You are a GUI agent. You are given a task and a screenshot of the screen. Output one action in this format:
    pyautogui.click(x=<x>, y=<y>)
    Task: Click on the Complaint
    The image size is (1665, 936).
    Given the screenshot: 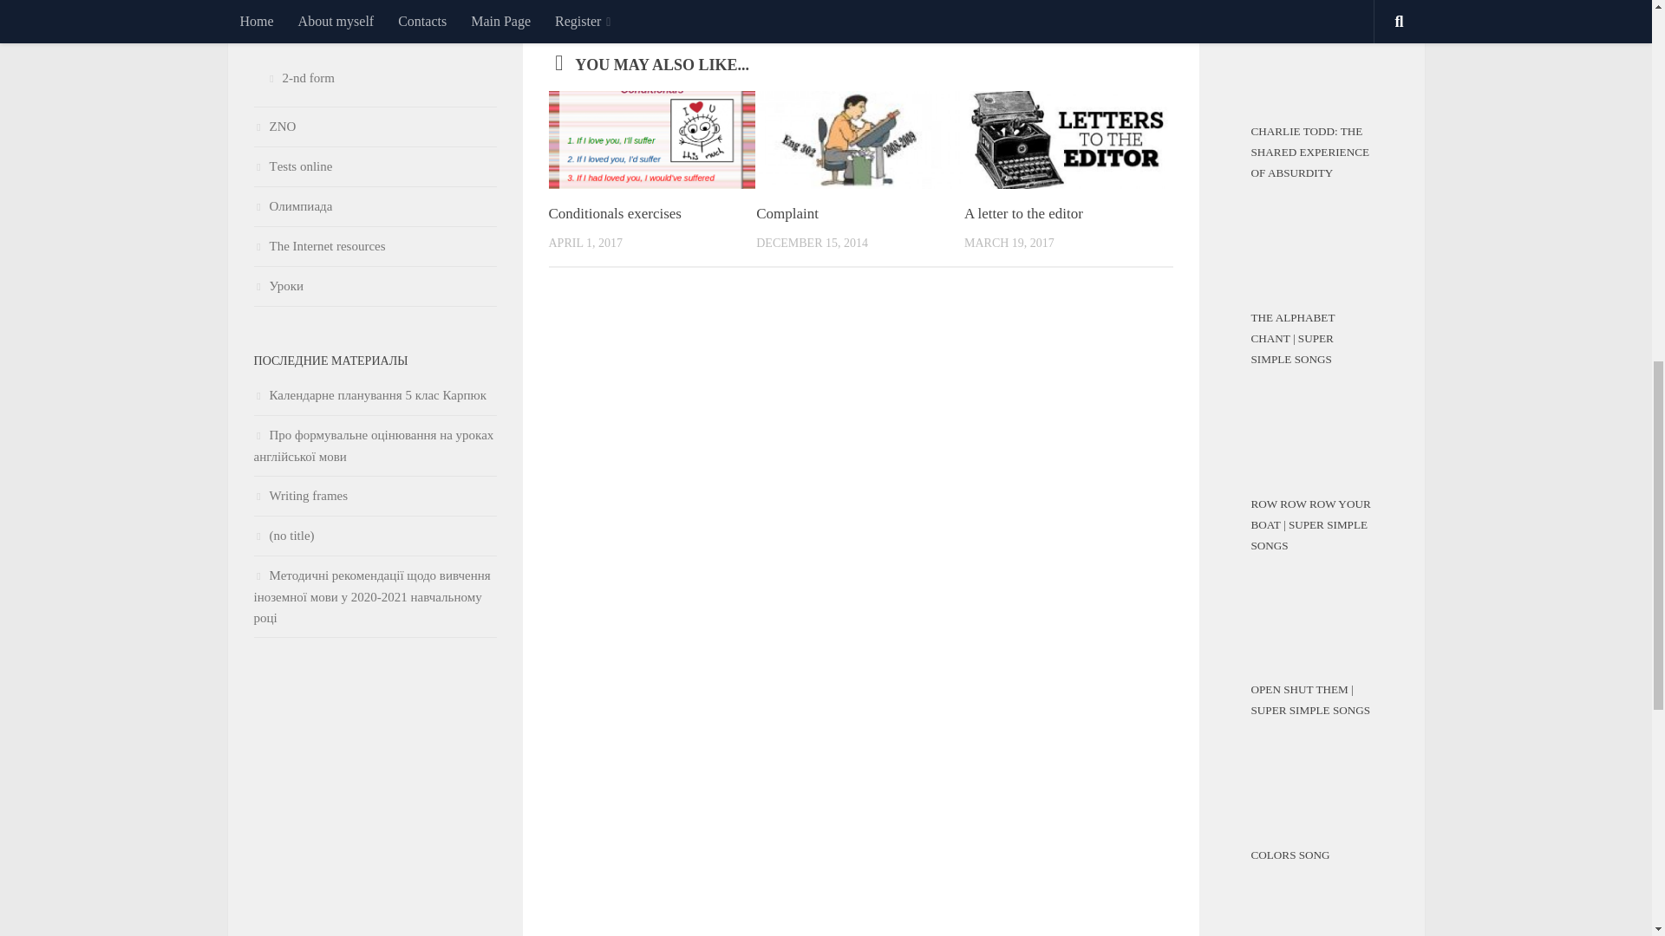 What is the action you would take?
    pyautogui.click(x=787, y=212)
    